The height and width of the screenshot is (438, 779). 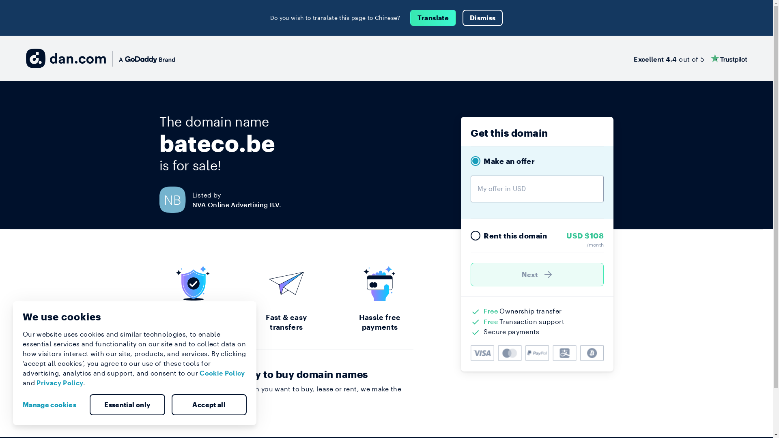 What do you see at coordinates (222, 373) in the screenshot?
I see `Cookie Policy` at bounding box center [222, 373].